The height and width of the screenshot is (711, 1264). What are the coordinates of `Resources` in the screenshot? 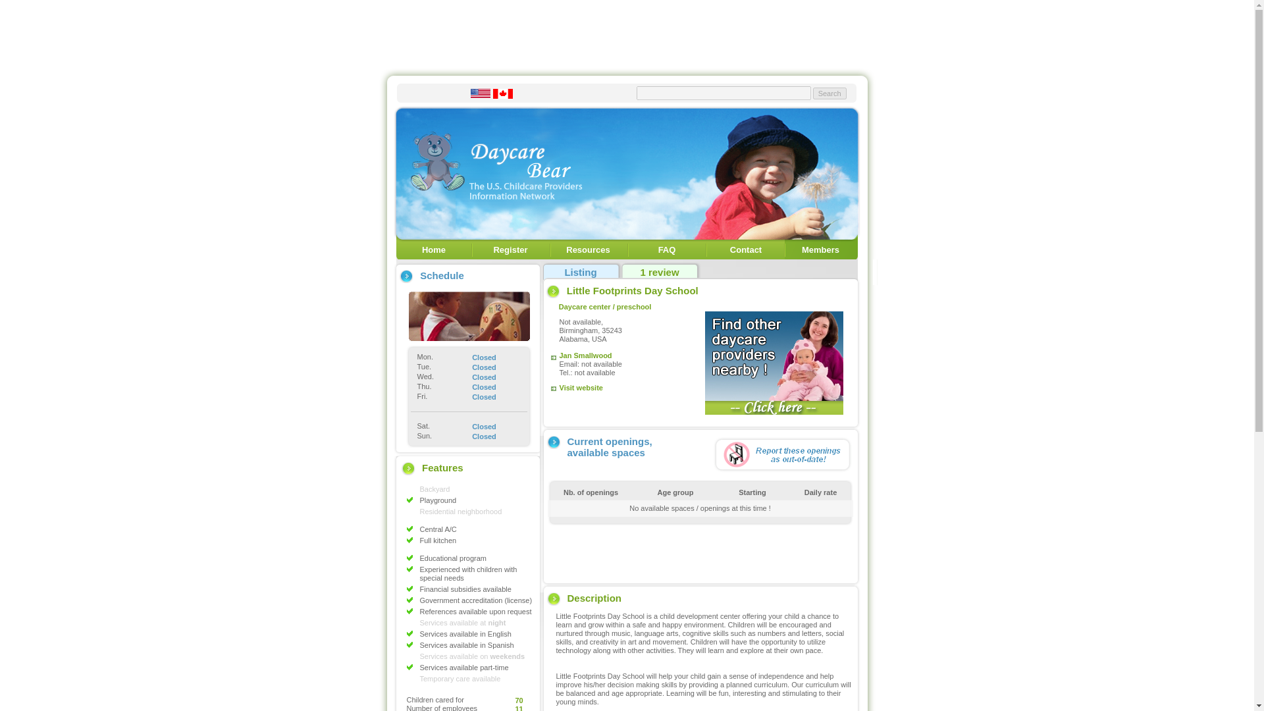 It's located at (587, 249).